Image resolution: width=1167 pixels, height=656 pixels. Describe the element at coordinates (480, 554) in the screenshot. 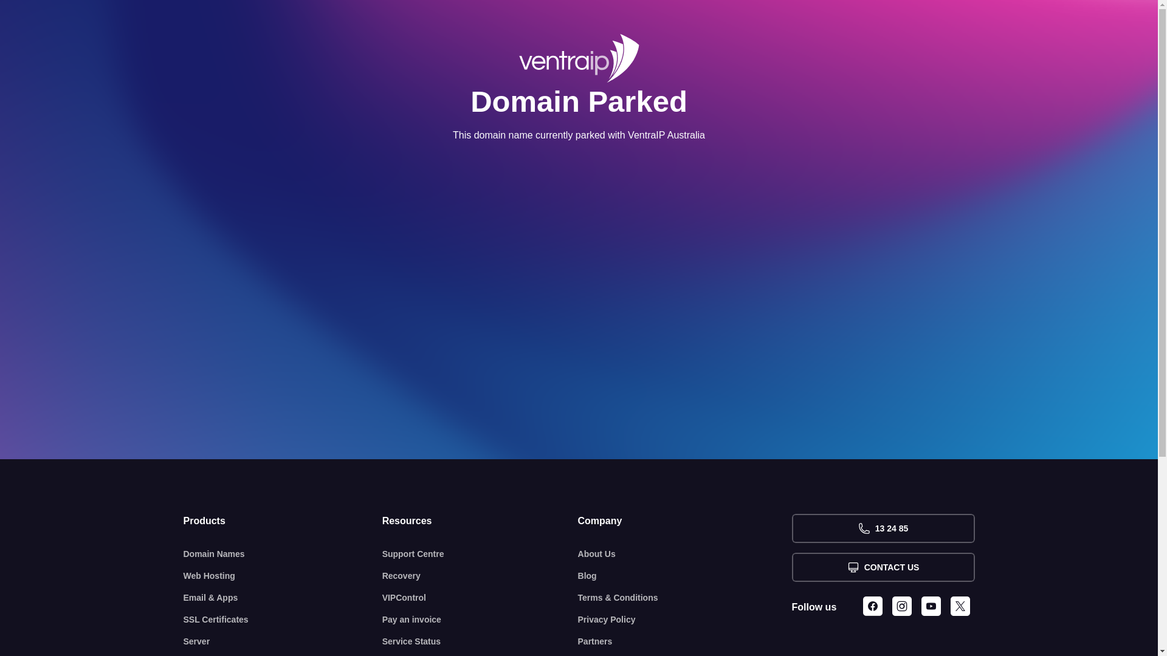

I see `Support Centre` at that location.